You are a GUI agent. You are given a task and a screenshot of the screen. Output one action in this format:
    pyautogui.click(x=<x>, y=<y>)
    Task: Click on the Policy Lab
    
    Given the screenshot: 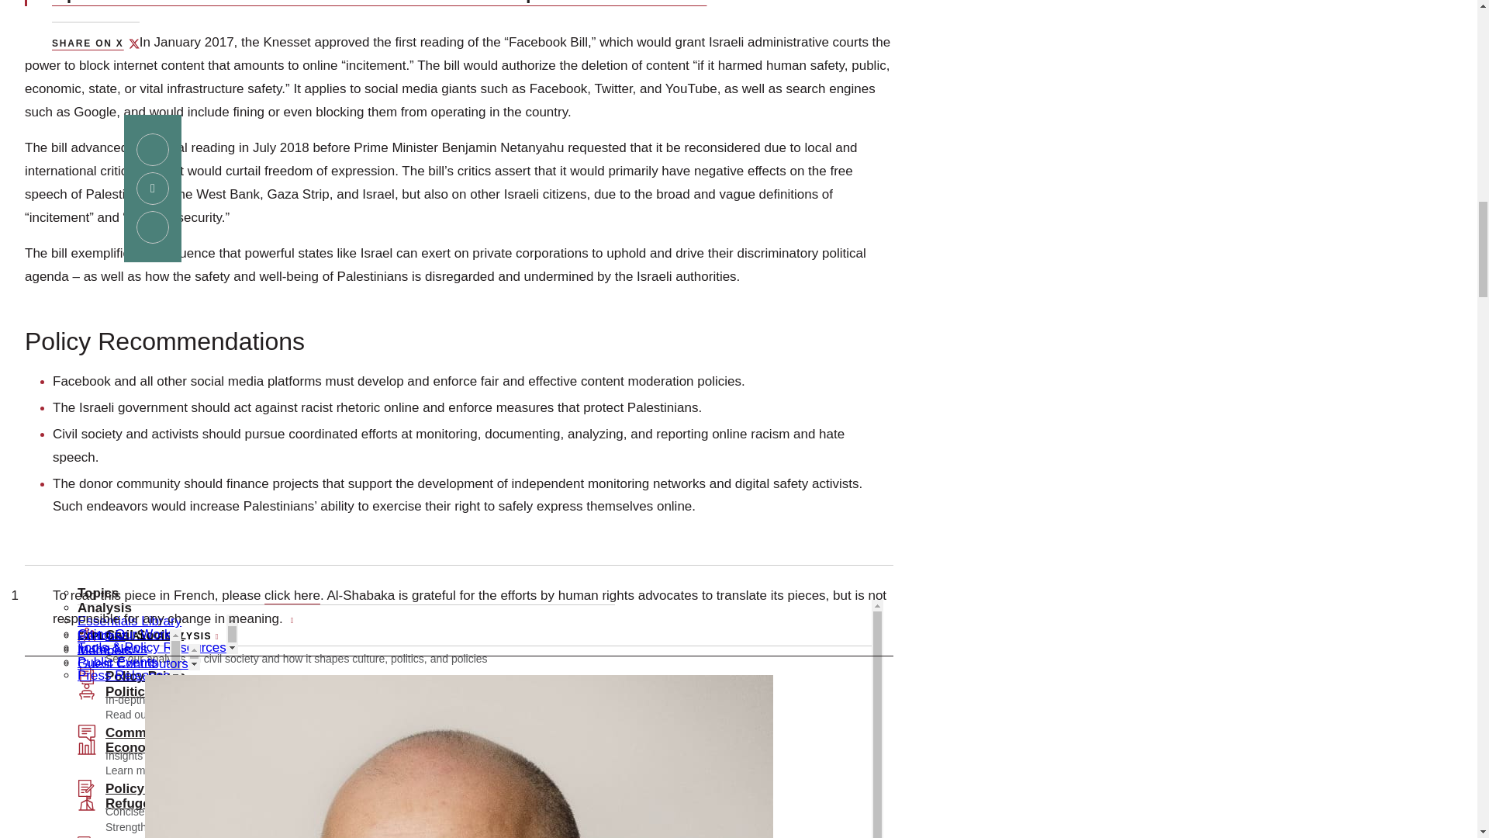 What is the action you would take?
    pyautogui.click(x=107, y=62)
    